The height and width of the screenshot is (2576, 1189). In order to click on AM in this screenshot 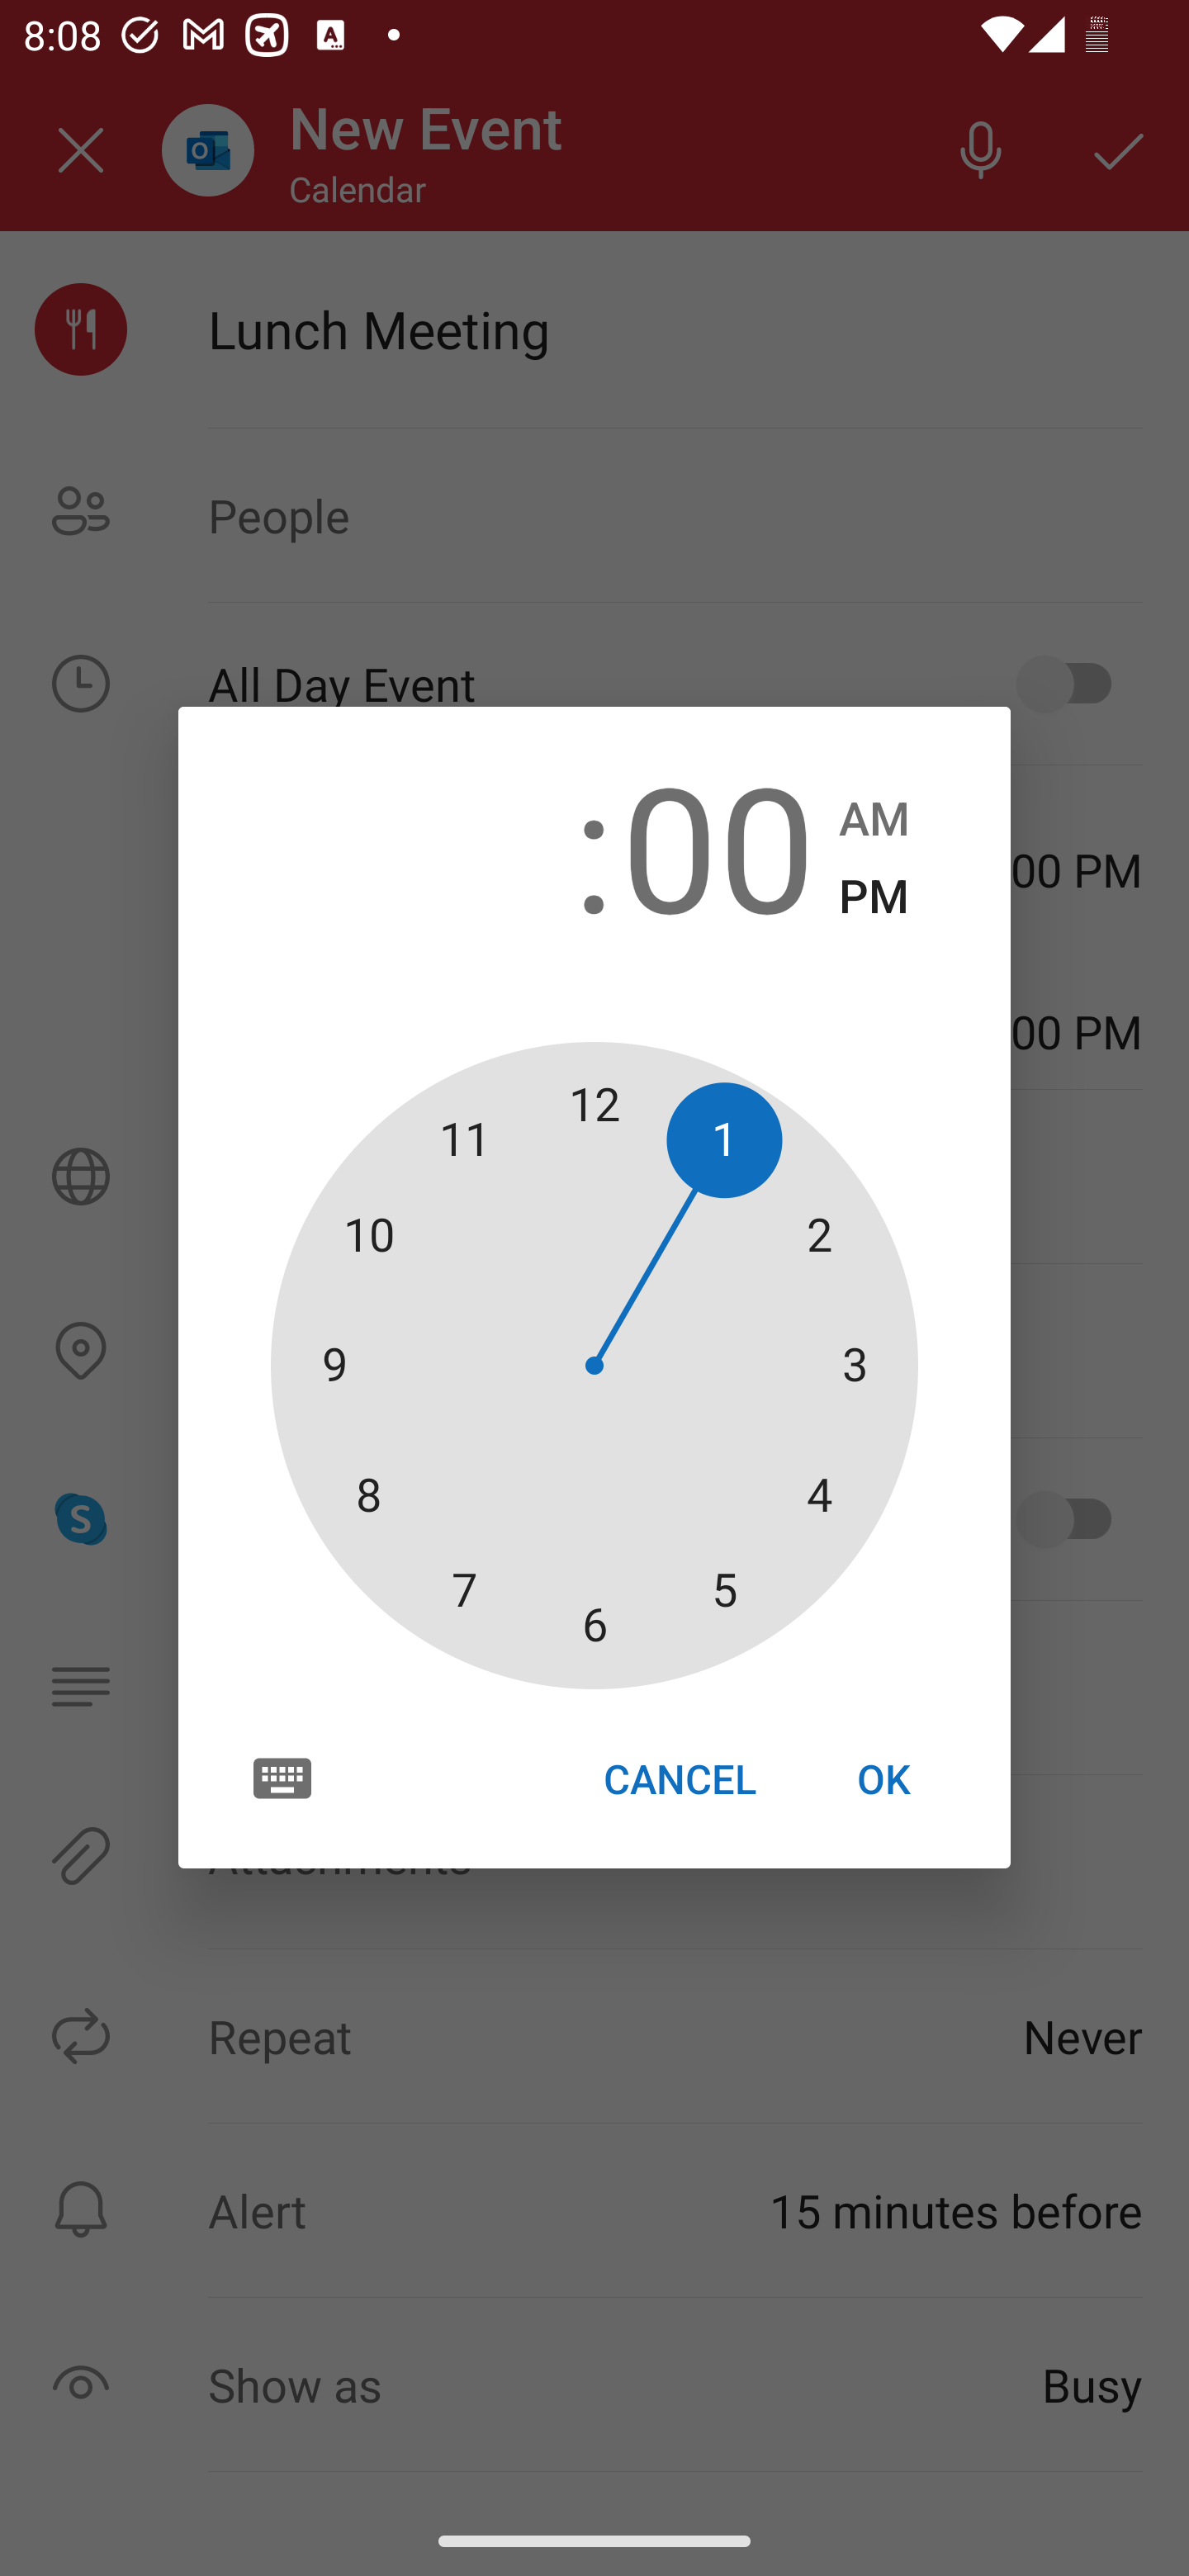, I will do `click(874, 820)`.